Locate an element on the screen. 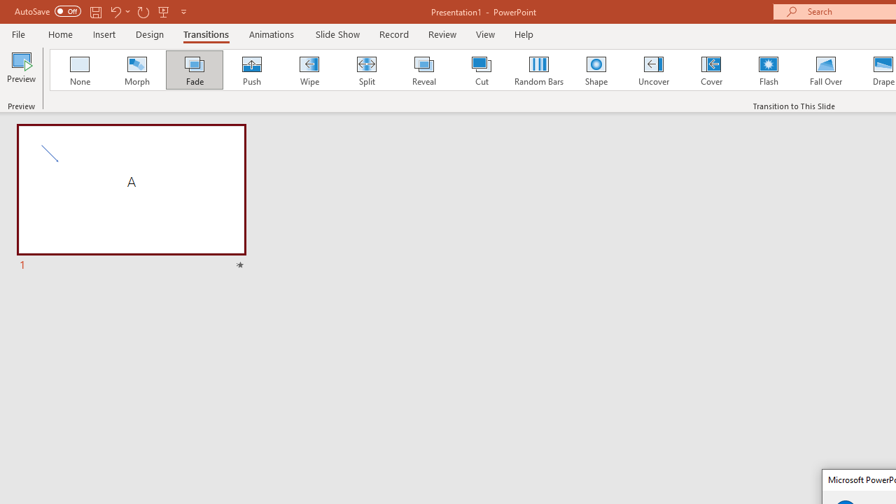  Morph is located at coordinates (136, 70).